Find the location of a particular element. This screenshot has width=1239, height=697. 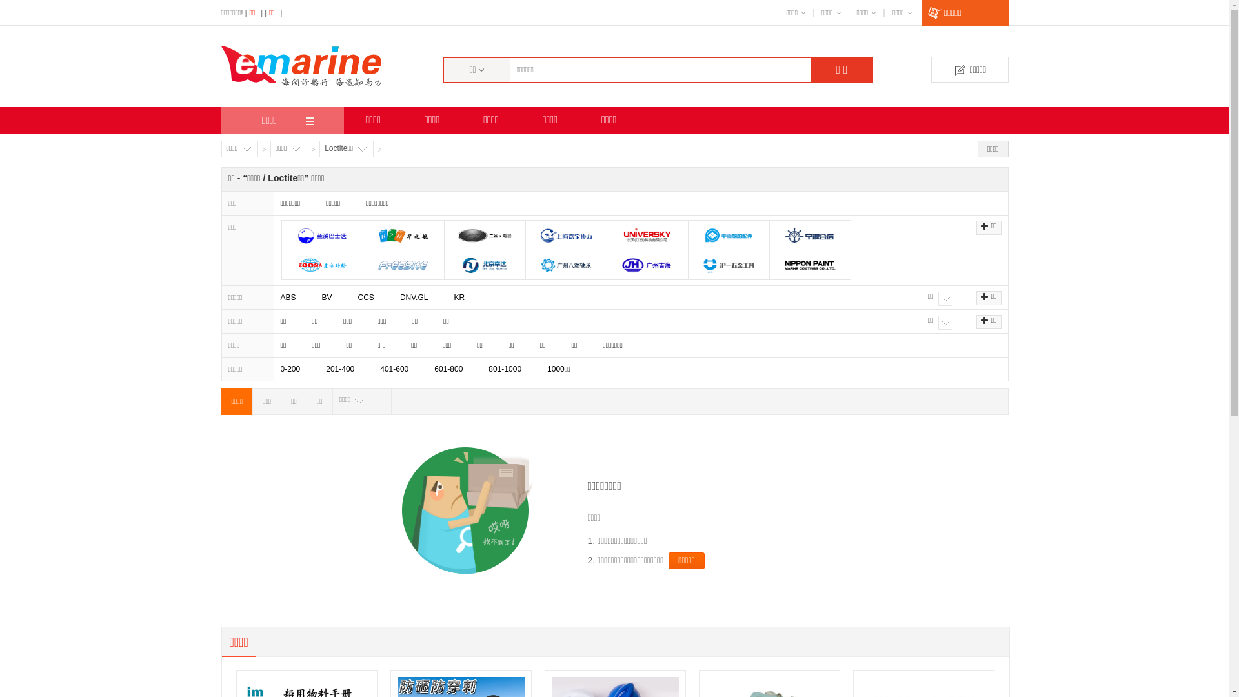

BV is located at coordinates (327, 298).